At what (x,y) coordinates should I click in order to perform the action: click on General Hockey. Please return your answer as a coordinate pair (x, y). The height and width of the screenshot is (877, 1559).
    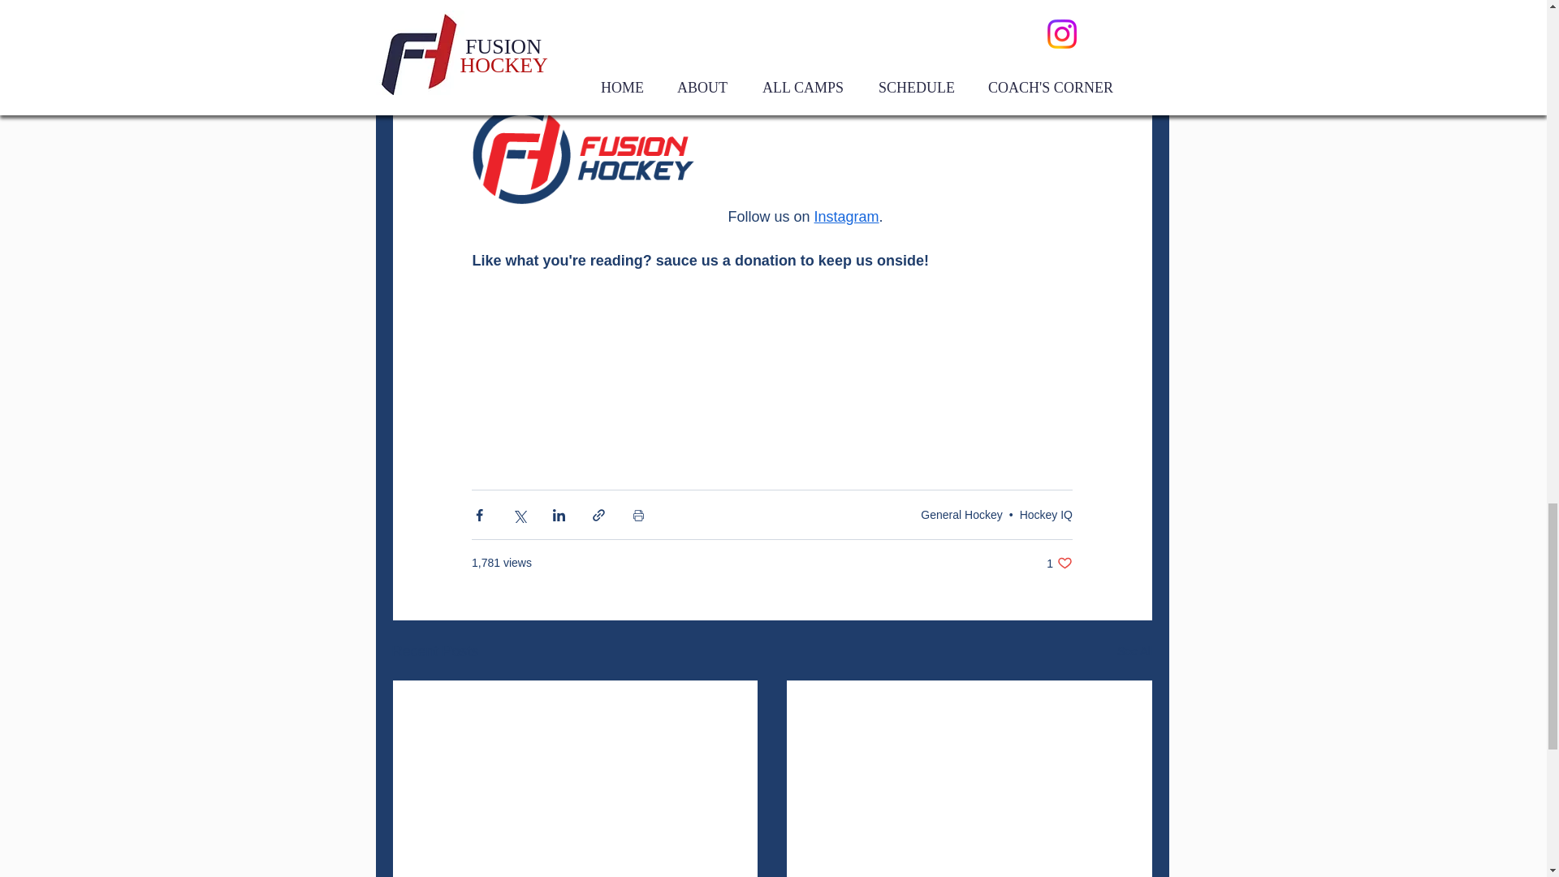
    Looking at the image, I should click on (961, 515).